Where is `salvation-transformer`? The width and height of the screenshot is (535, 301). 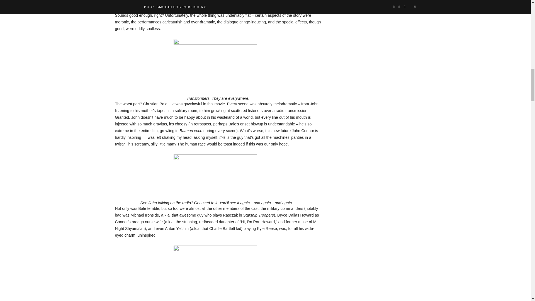
salvation-transformer is located at coordinates (215, 62).